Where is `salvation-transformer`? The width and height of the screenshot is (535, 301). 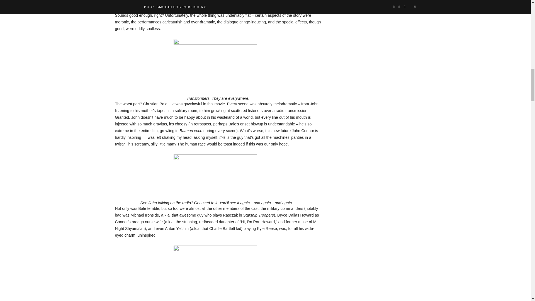
salvation-transformer is located at coordinates (215, 62).